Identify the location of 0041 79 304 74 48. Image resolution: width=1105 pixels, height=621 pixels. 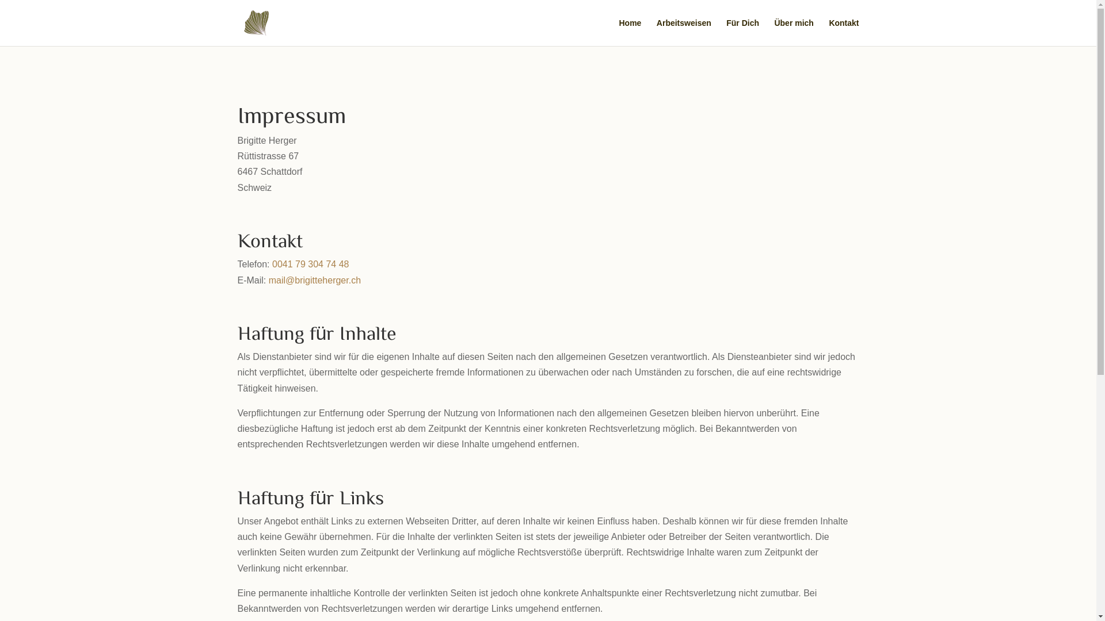
(311, 264).